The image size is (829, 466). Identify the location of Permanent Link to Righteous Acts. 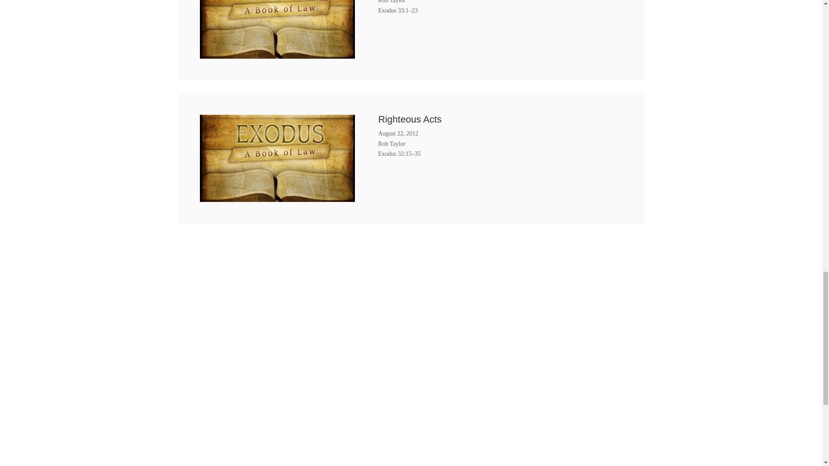
(277, 197).